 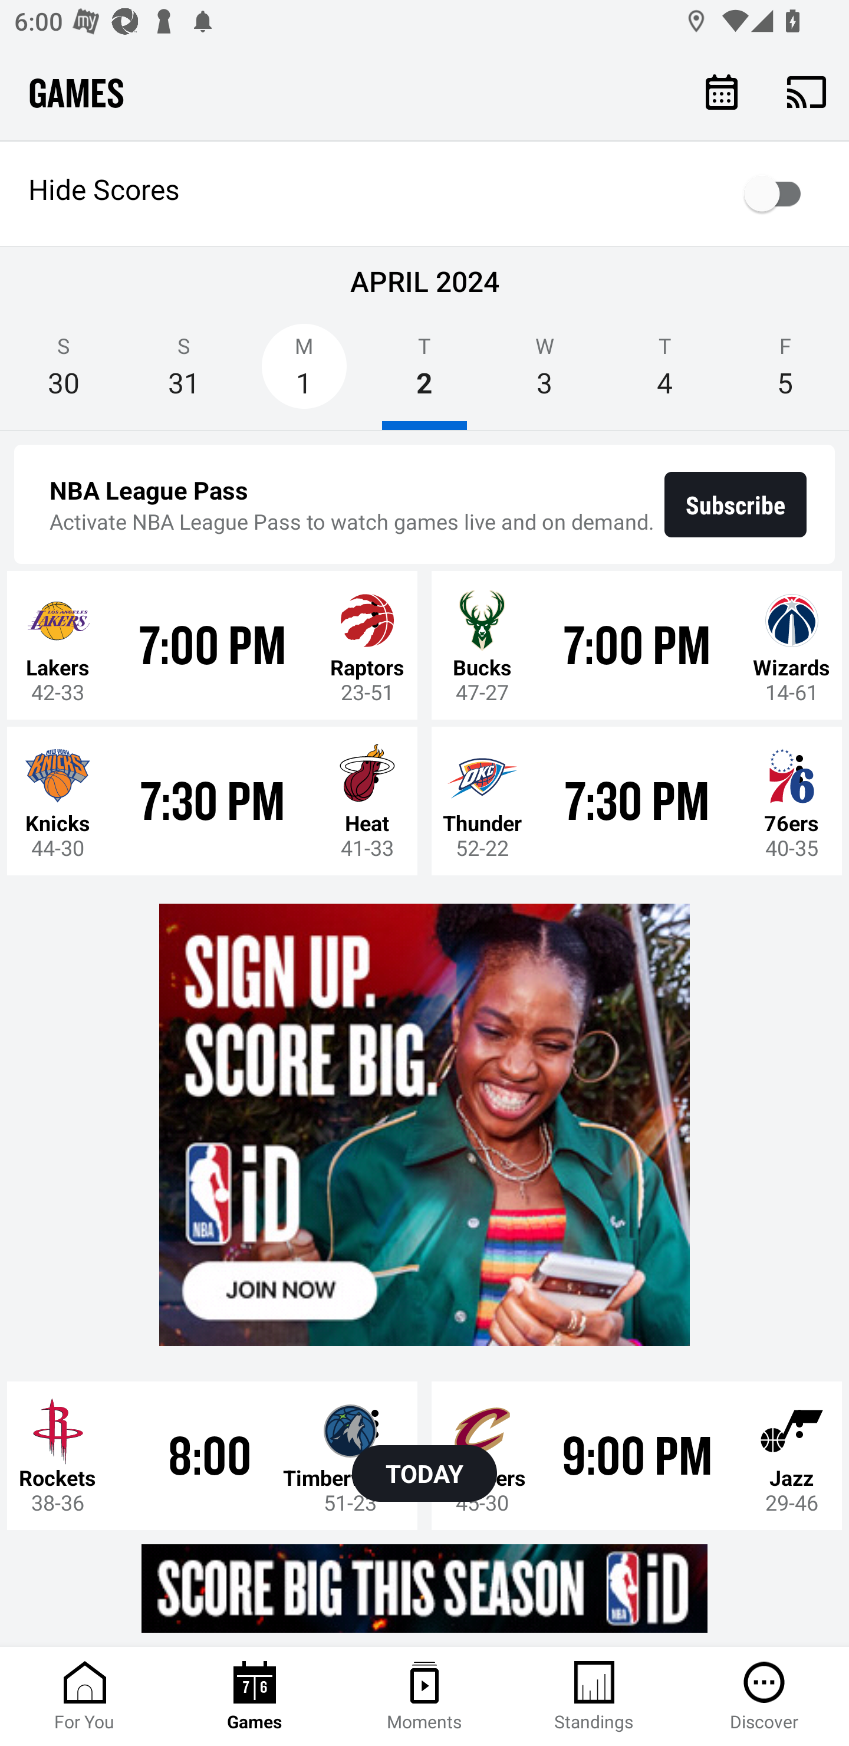 I want to click on Calendar, so click(x=722, y=91).